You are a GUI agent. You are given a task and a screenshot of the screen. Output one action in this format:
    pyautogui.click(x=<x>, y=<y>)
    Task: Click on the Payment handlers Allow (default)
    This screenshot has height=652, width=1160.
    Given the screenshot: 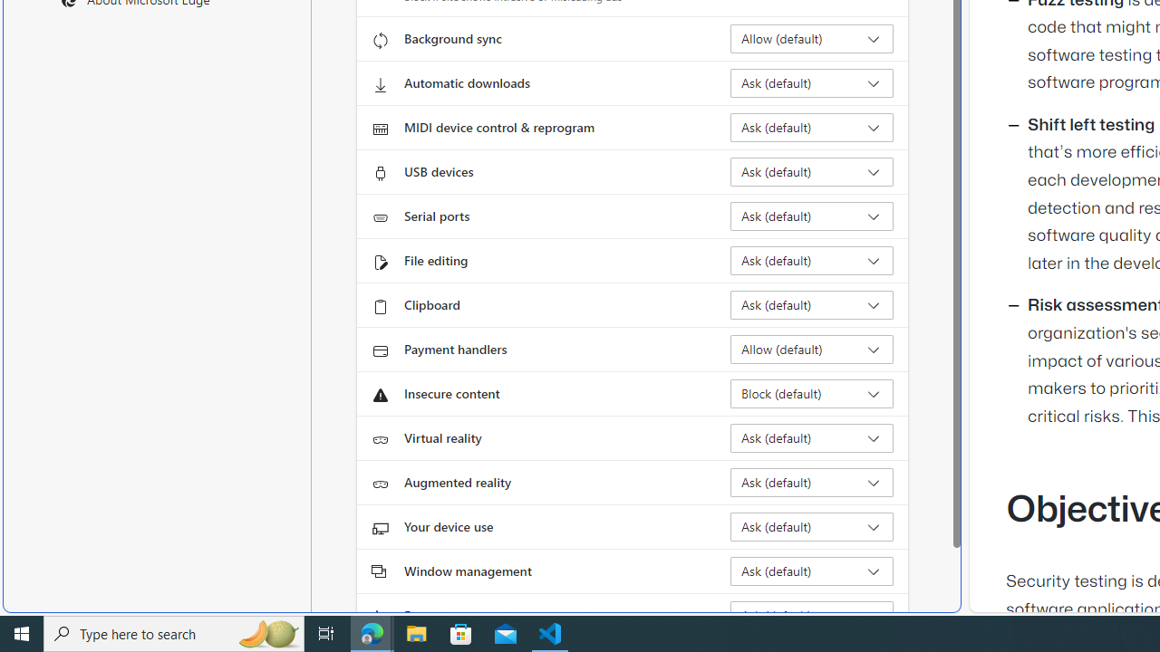 What is the action you would take?
    pyautogui.click(x=812, y=350)
    